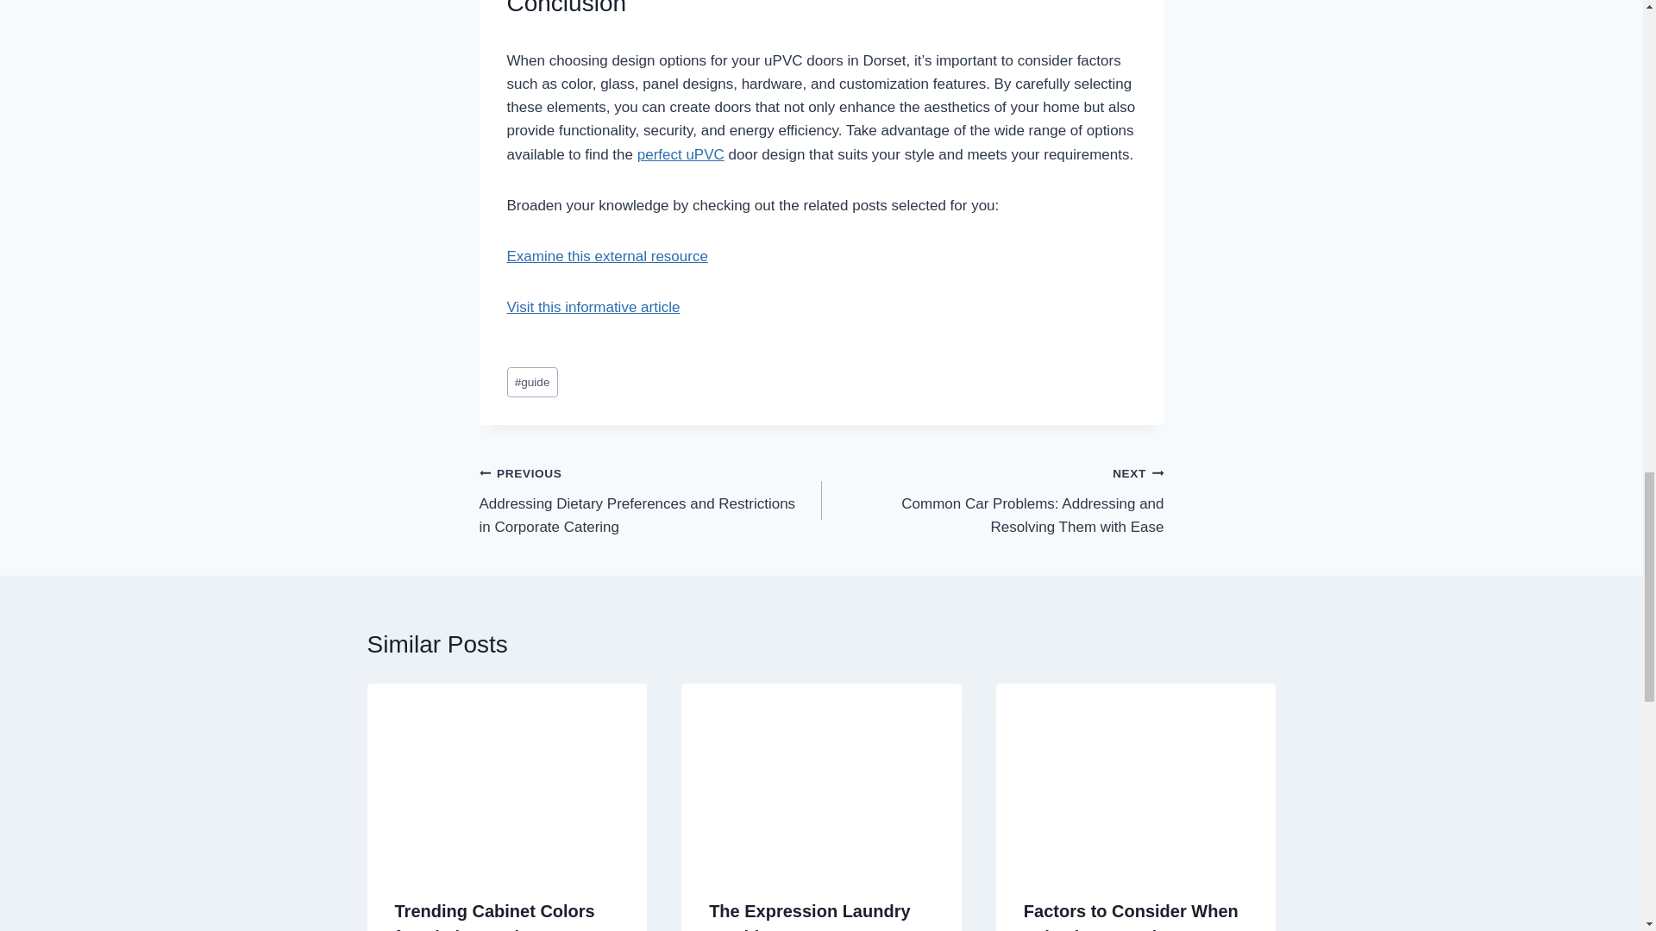  Describe the element at coordinates (681, 154) in the screenshot. I see `perfect uPVC` at that location.